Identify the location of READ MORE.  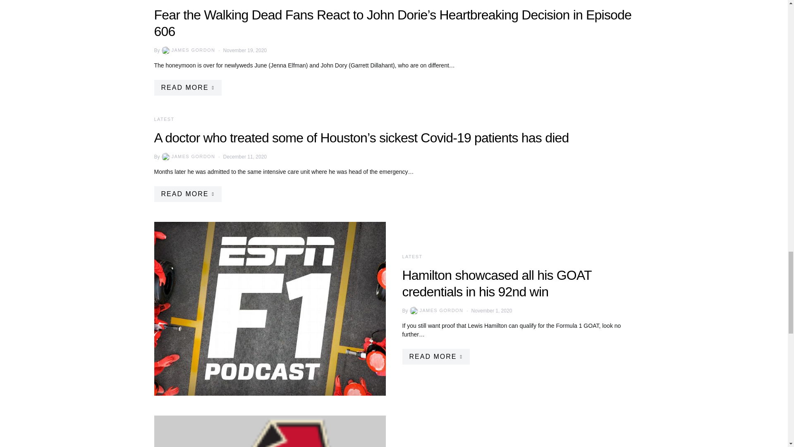
(435, 356).